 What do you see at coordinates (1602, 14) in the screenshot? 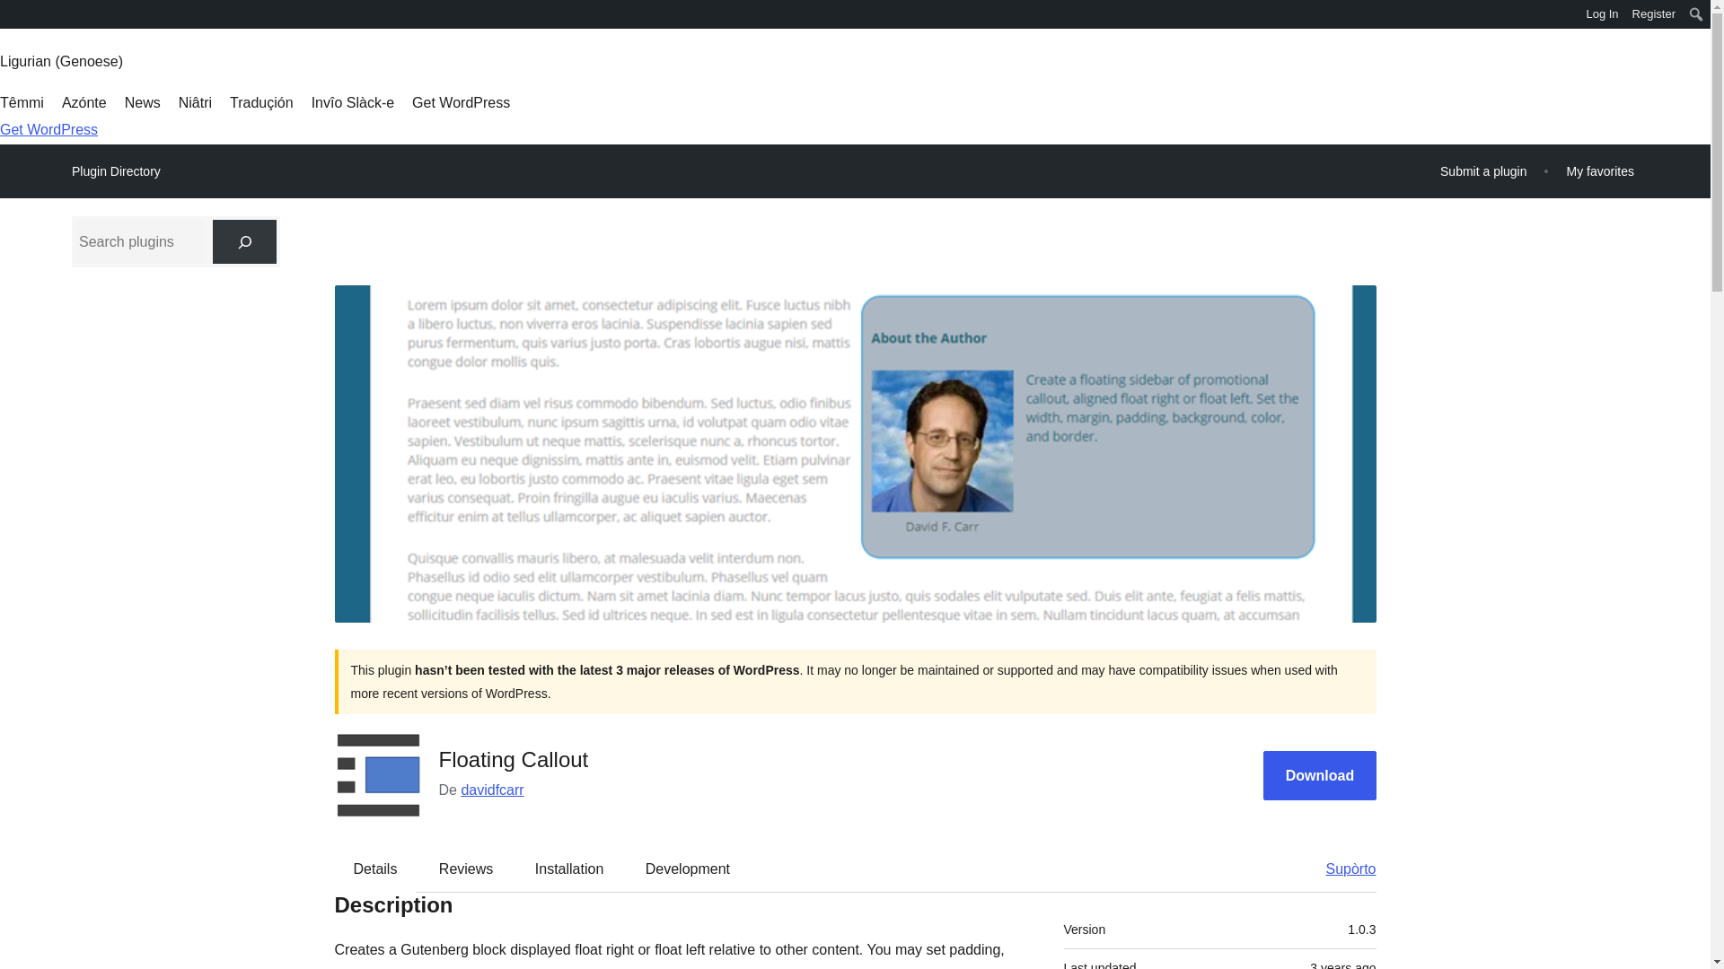
I see `Log In` at bounding box center [1602, 14].